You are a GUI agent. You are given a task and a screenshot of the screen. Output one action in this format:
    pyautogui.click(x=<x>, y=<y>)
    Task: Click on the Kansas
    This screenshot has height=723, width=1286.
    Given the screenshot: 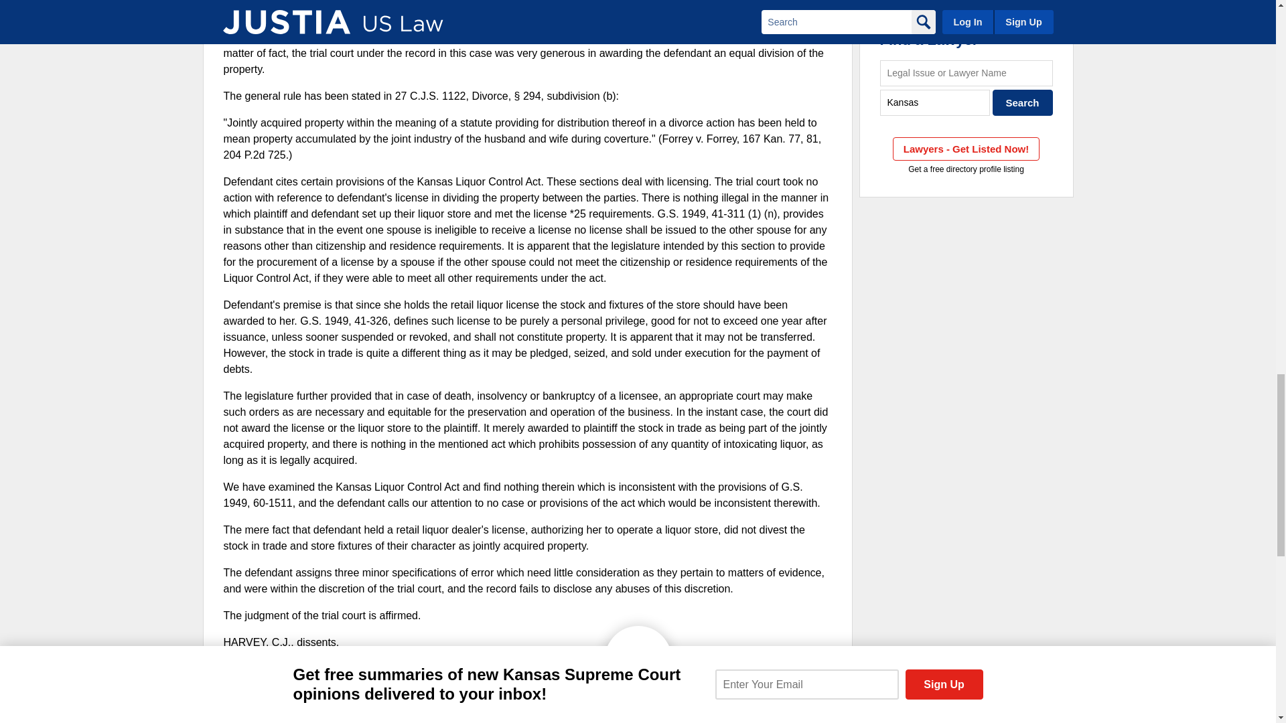 What is the action you would take?
    pyautogui.click(x=935, y=102)
    